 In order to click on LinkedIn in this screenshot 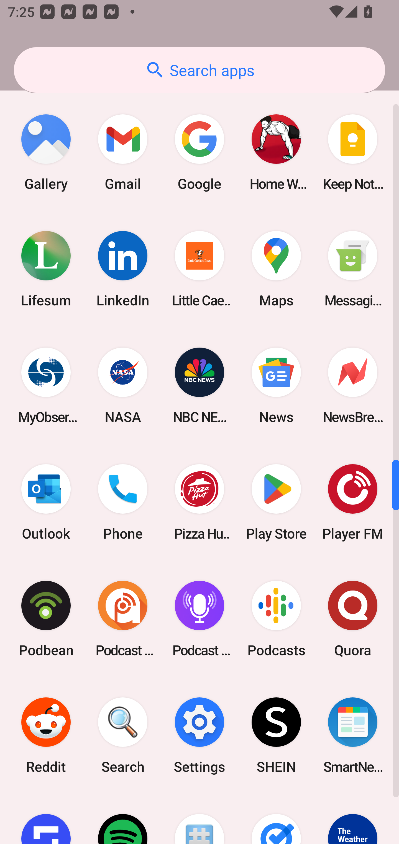, I will do `click(123, 269)`.